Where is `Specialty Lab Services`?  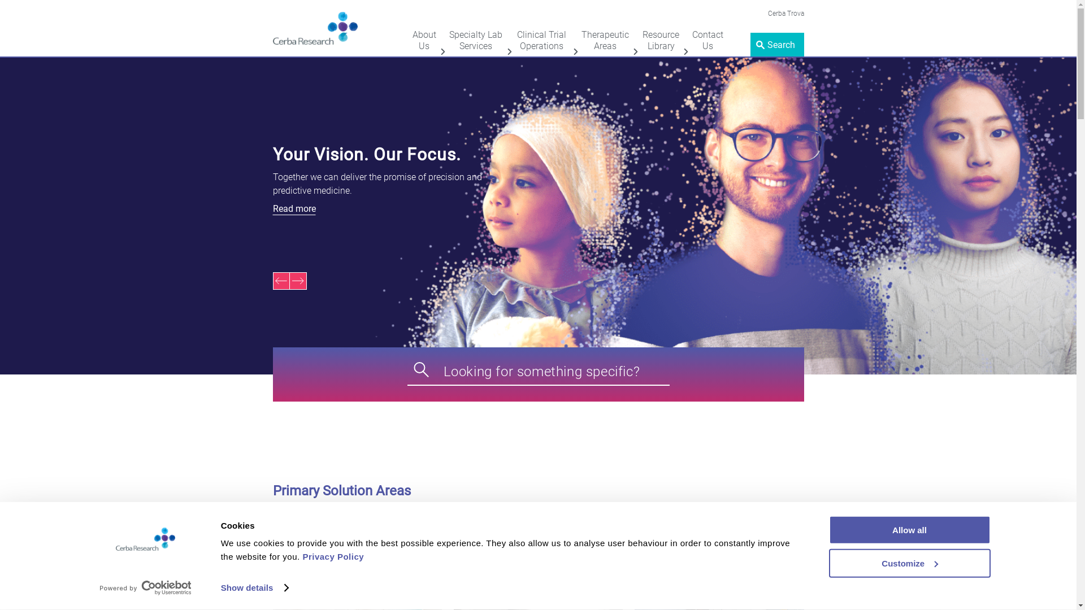 Specialty Lab Services is located at coordinates (476, 41).